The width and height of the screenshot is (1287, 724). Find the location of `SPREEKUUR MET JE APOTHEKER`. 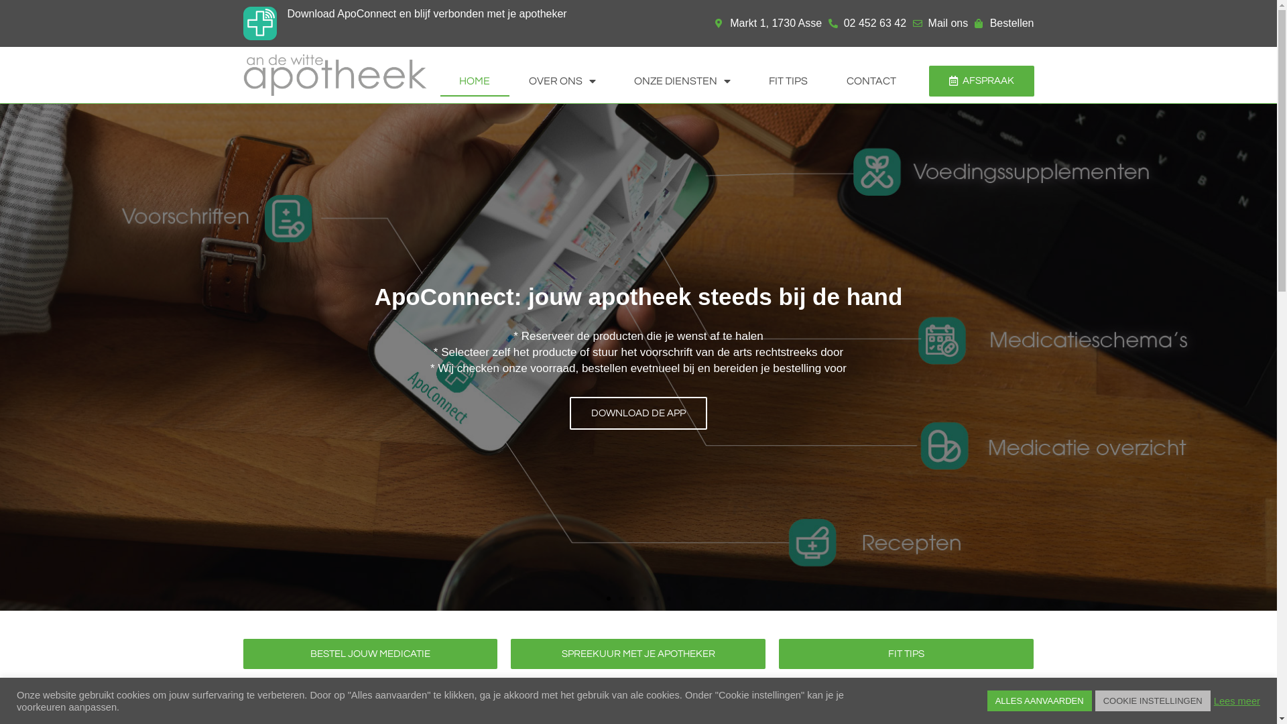

SPREEKUUR MET JE APOTHEKER is located at coordinates (638, 654).